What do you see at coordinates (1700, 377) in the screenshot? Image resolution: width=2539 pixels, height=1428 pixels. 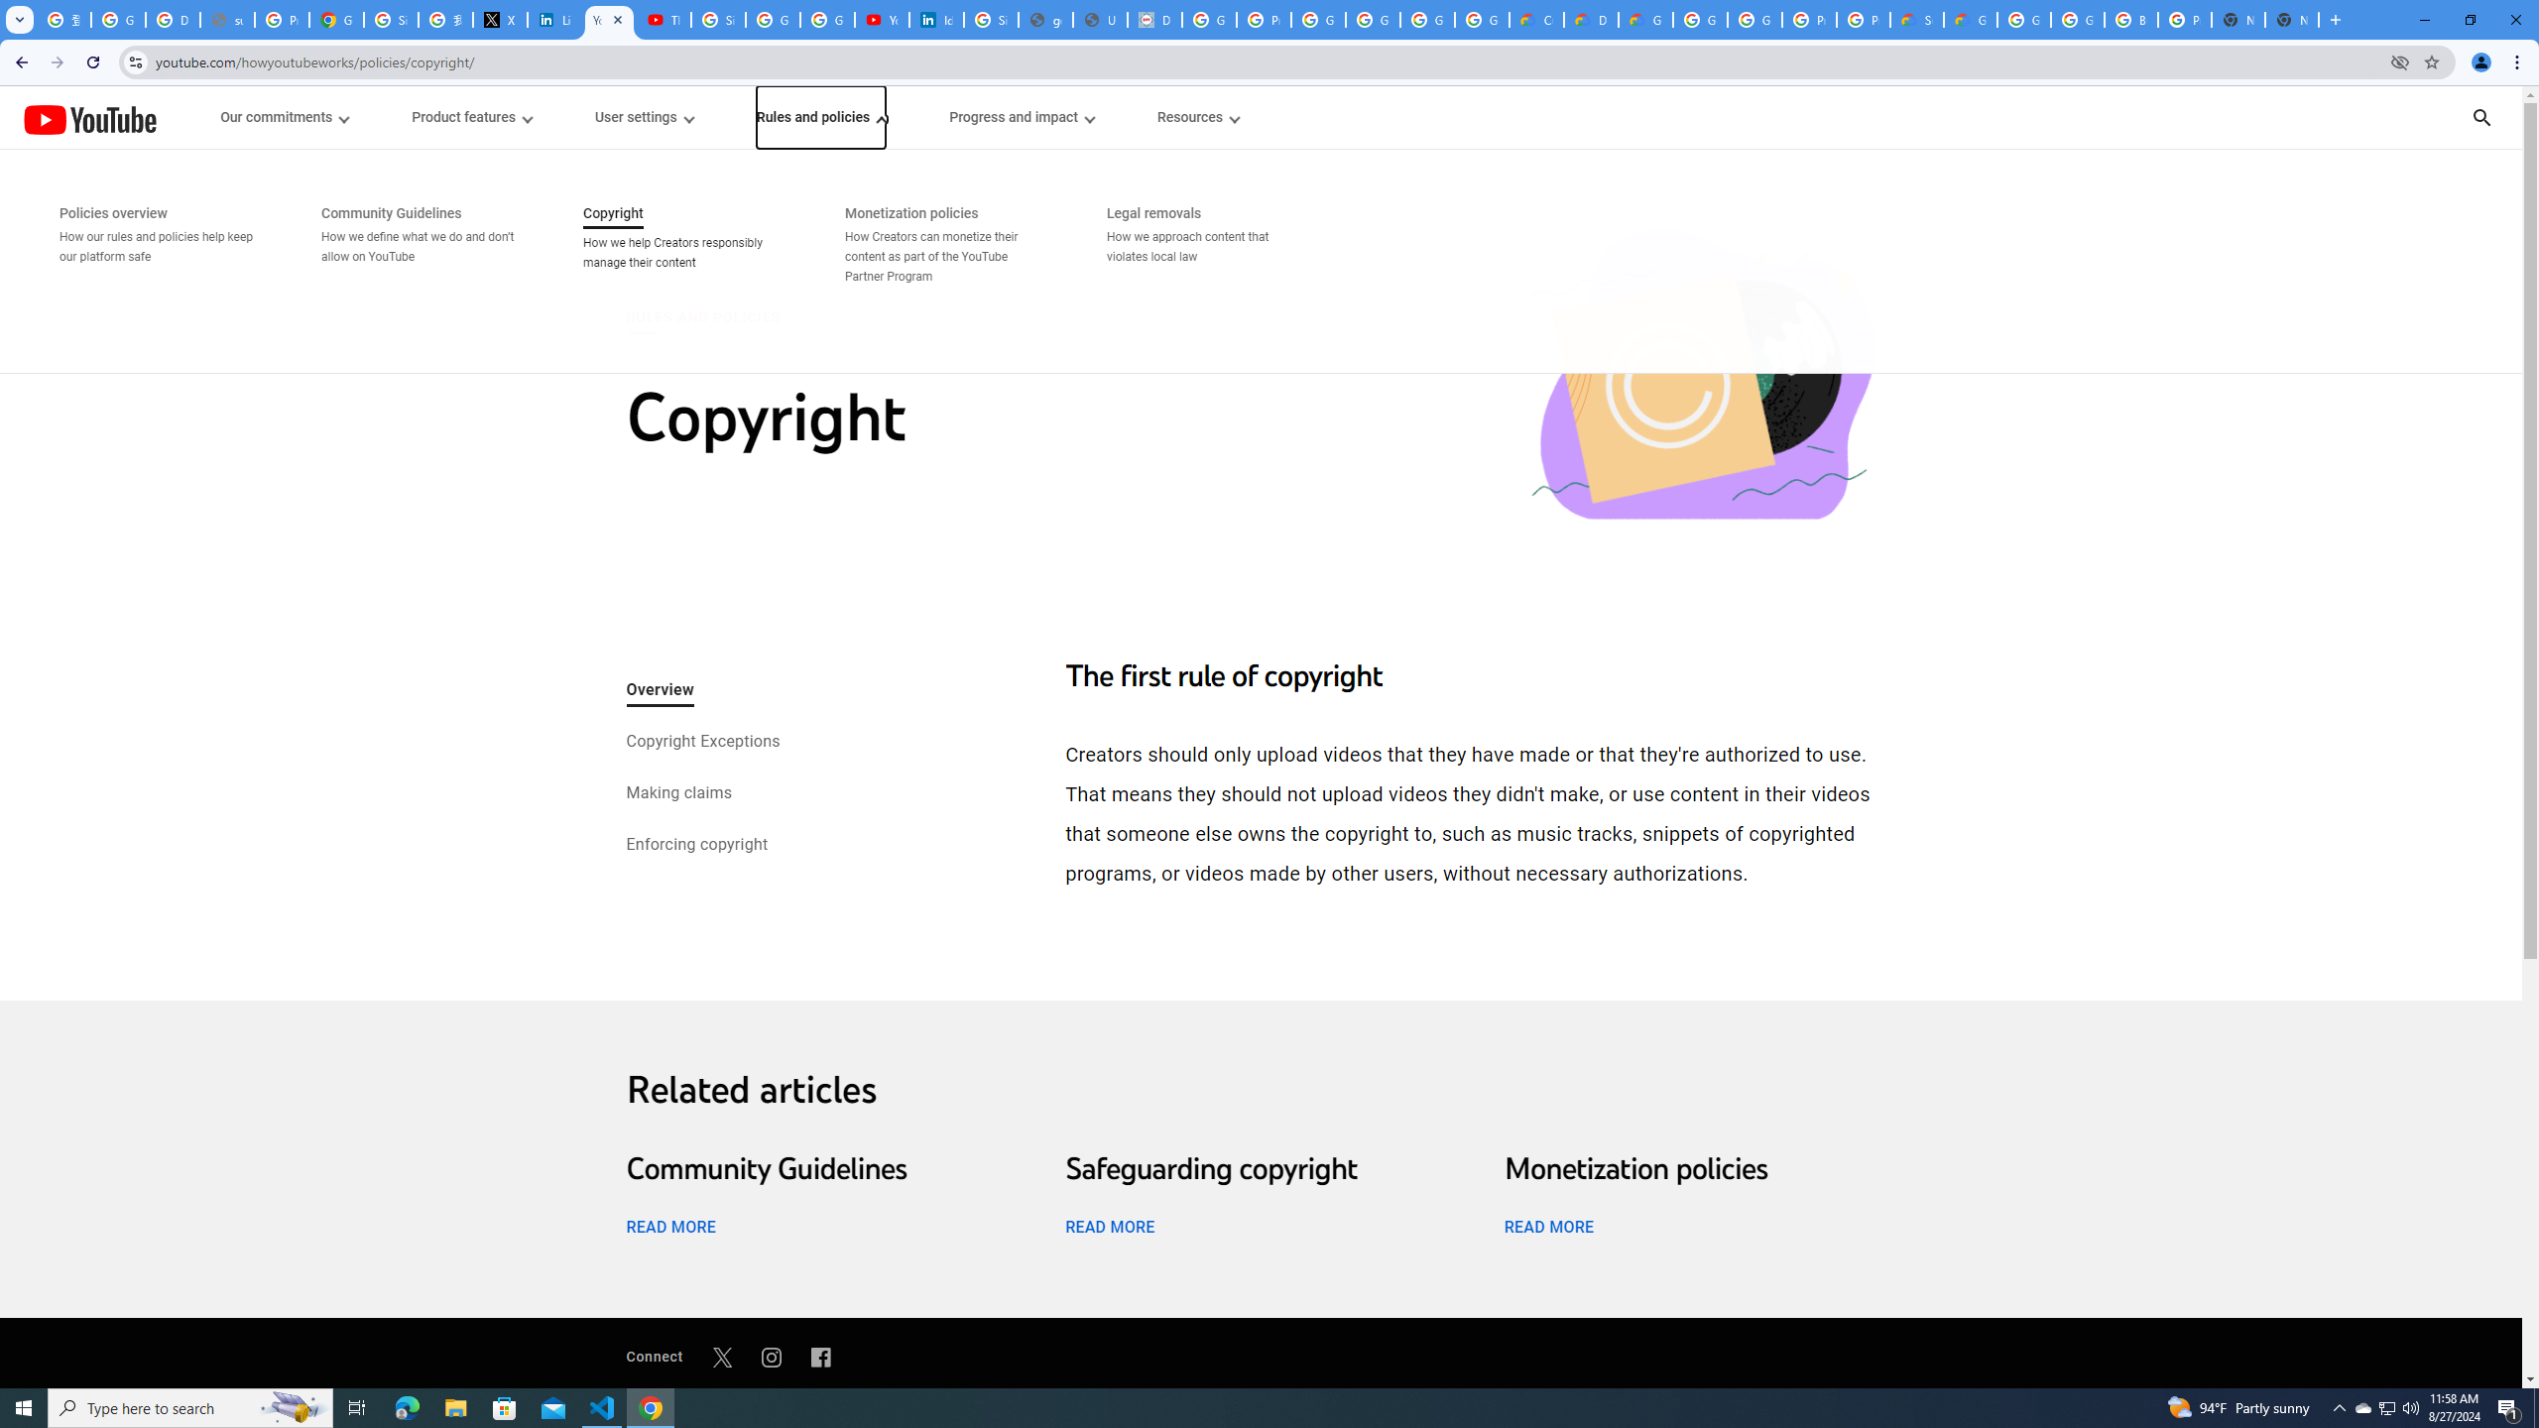 I see `Copyright` at bounding box center [1700, 377].